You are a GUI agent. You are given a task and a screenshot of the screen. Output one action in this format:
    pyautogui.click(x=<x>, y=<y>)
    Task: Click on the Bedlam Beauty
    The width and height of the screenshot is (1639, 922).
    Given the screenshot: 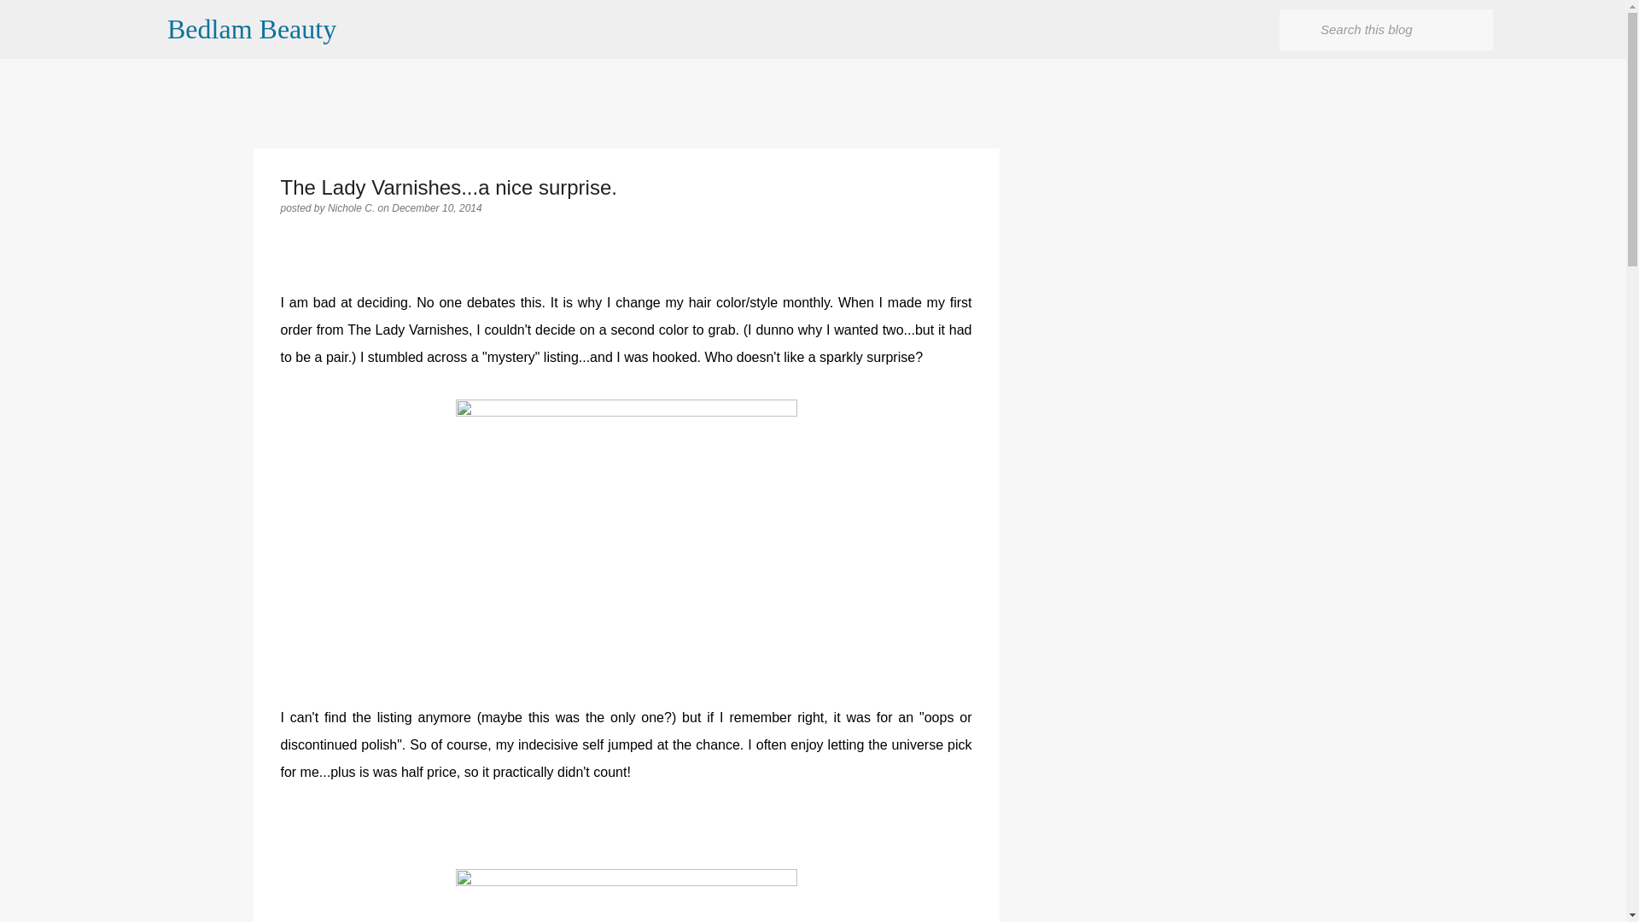 What is the action you would take?
    pyautogui.click(x=251, y=29)
    